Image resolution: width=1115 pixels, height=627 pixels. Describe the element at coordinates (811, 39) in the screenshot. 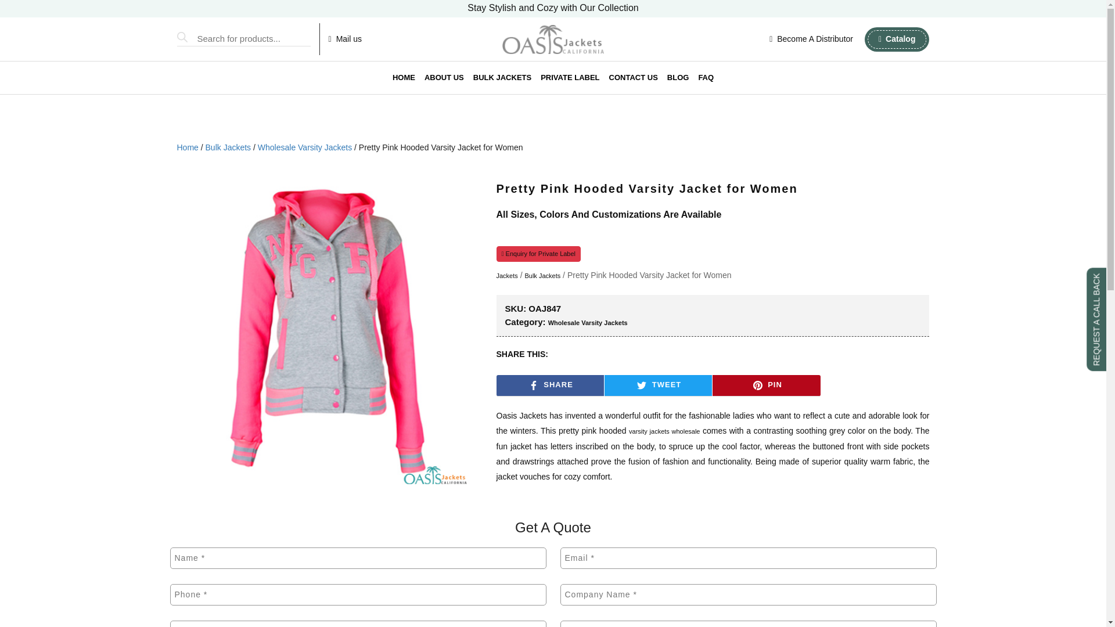

I see `Become A Distributor` at that location.